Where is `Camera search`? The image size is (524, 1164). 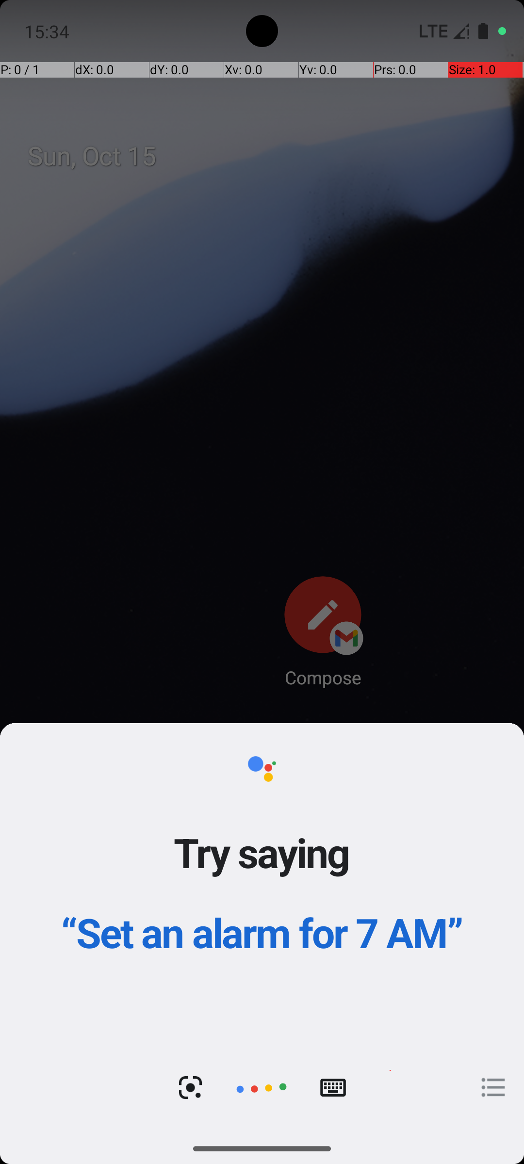
Camera search is located at coordinates (190, 1087).